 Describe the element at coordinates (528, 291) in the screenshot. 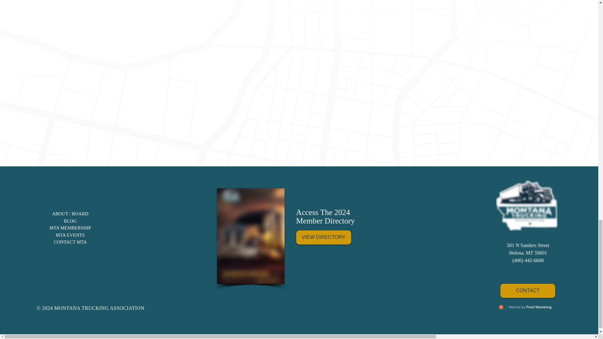

I see `CONTACT` at that location.